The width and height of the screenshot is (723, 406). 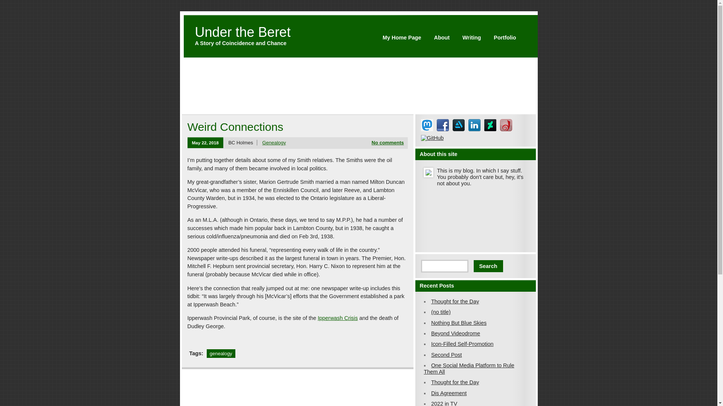 I want to click on Dis Agreement, so click(x=448, y=393).